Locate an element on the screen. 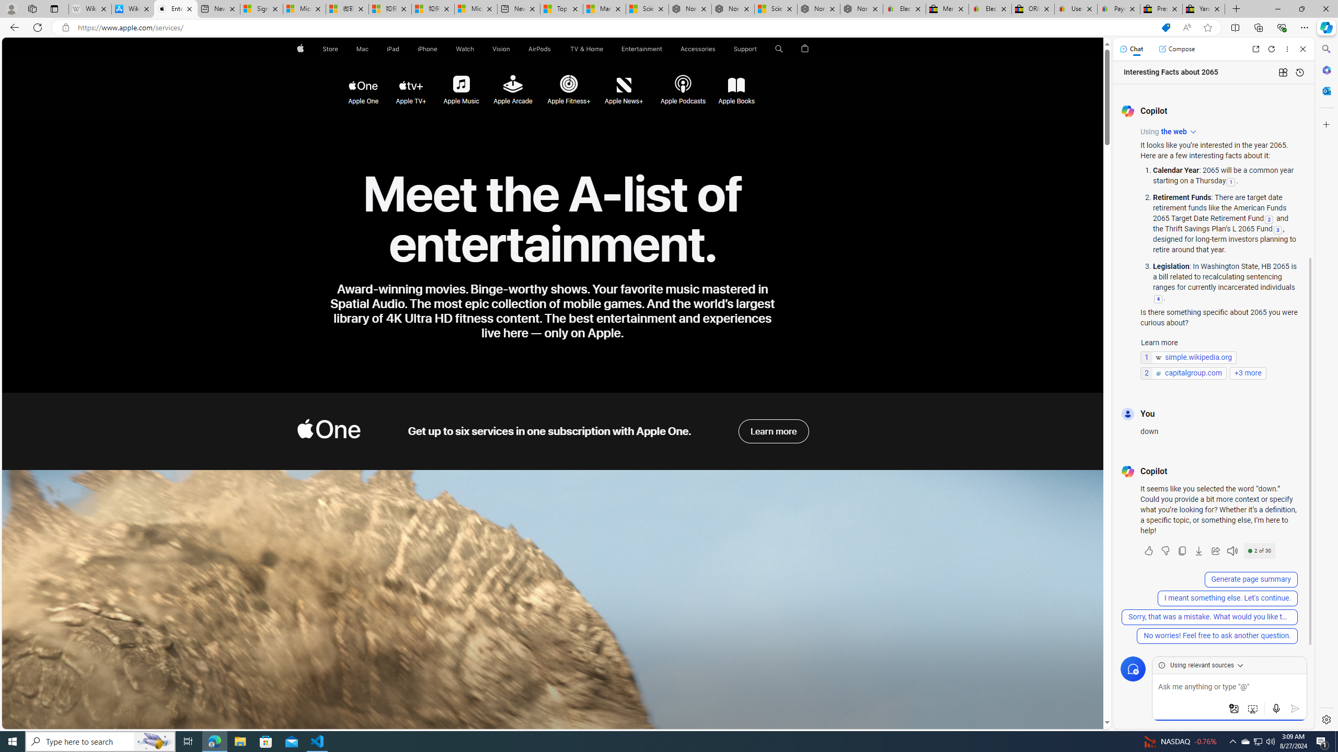  Microsoft account | Account Checkup is located at coordinates (476, 9).